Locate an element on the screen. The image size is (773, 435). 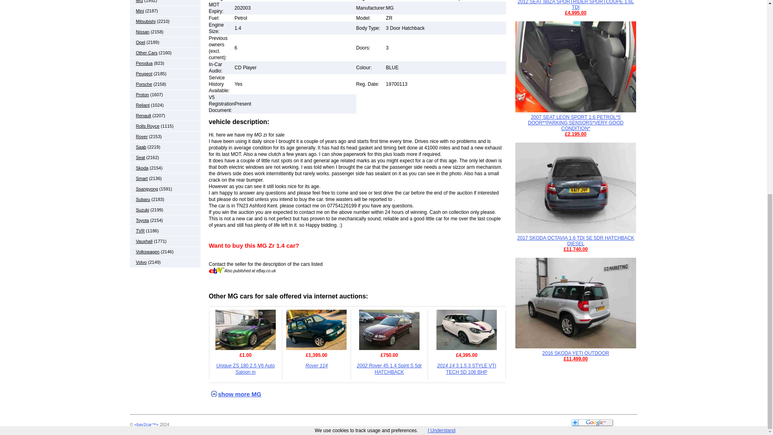
MG is located at coordinates (139, 1).